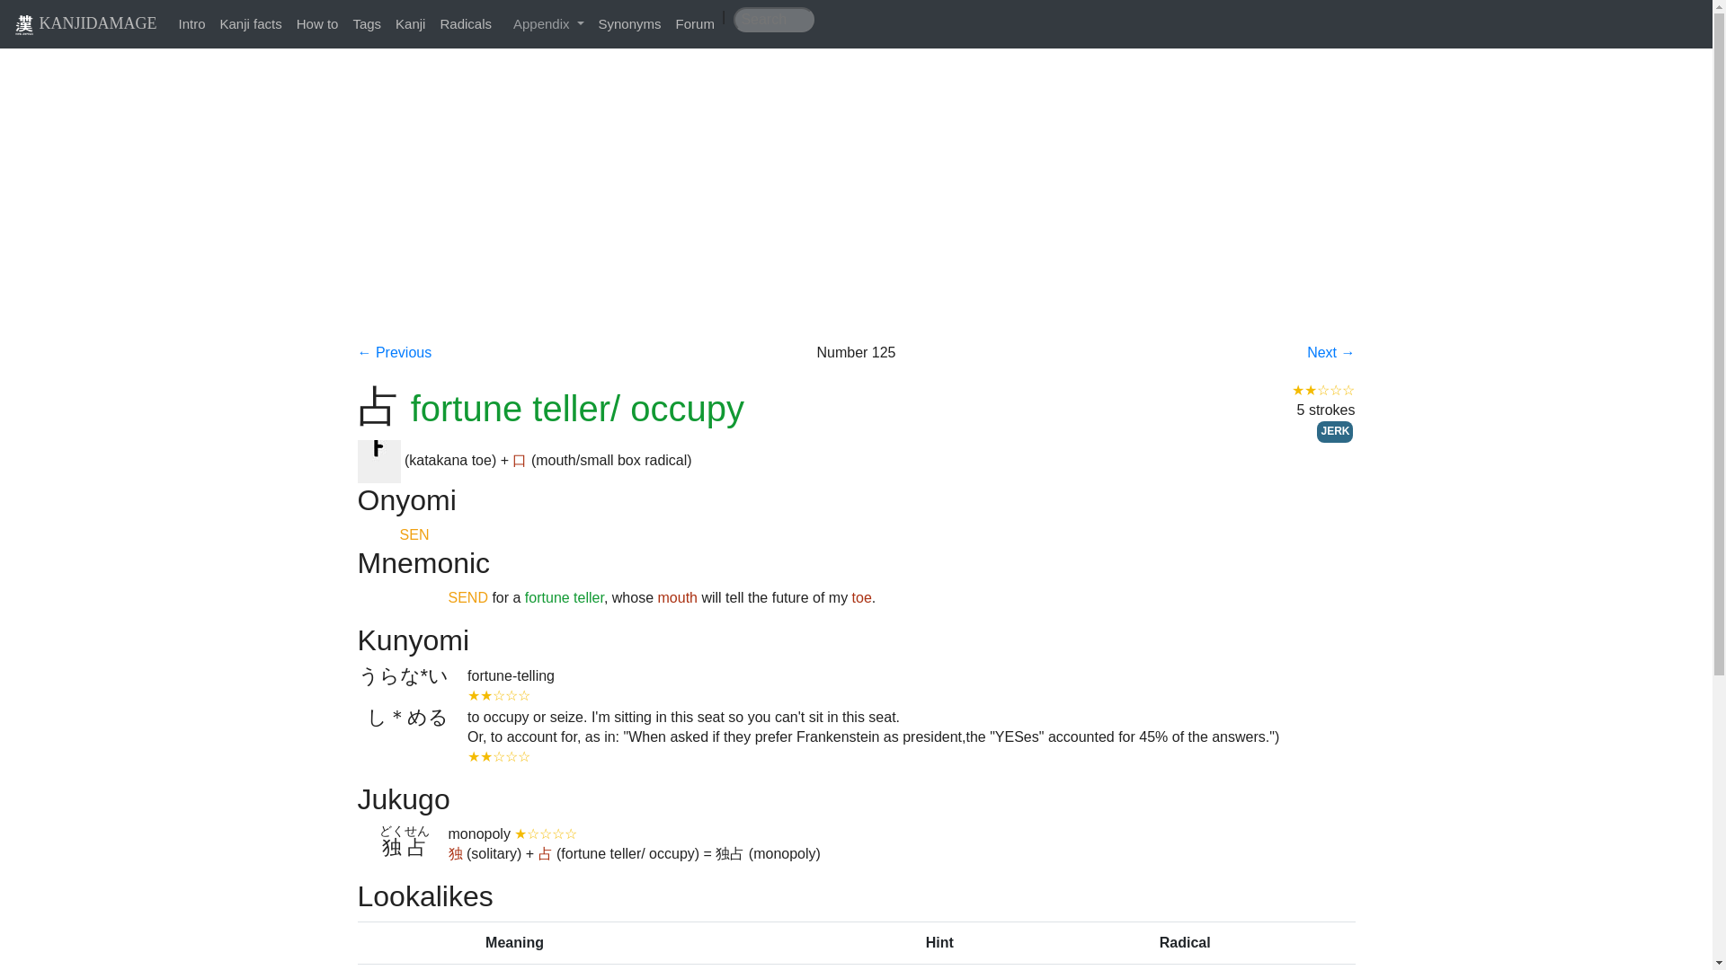 The image size is (1726, 970). I want to click on Radicals, so click(466, 20).